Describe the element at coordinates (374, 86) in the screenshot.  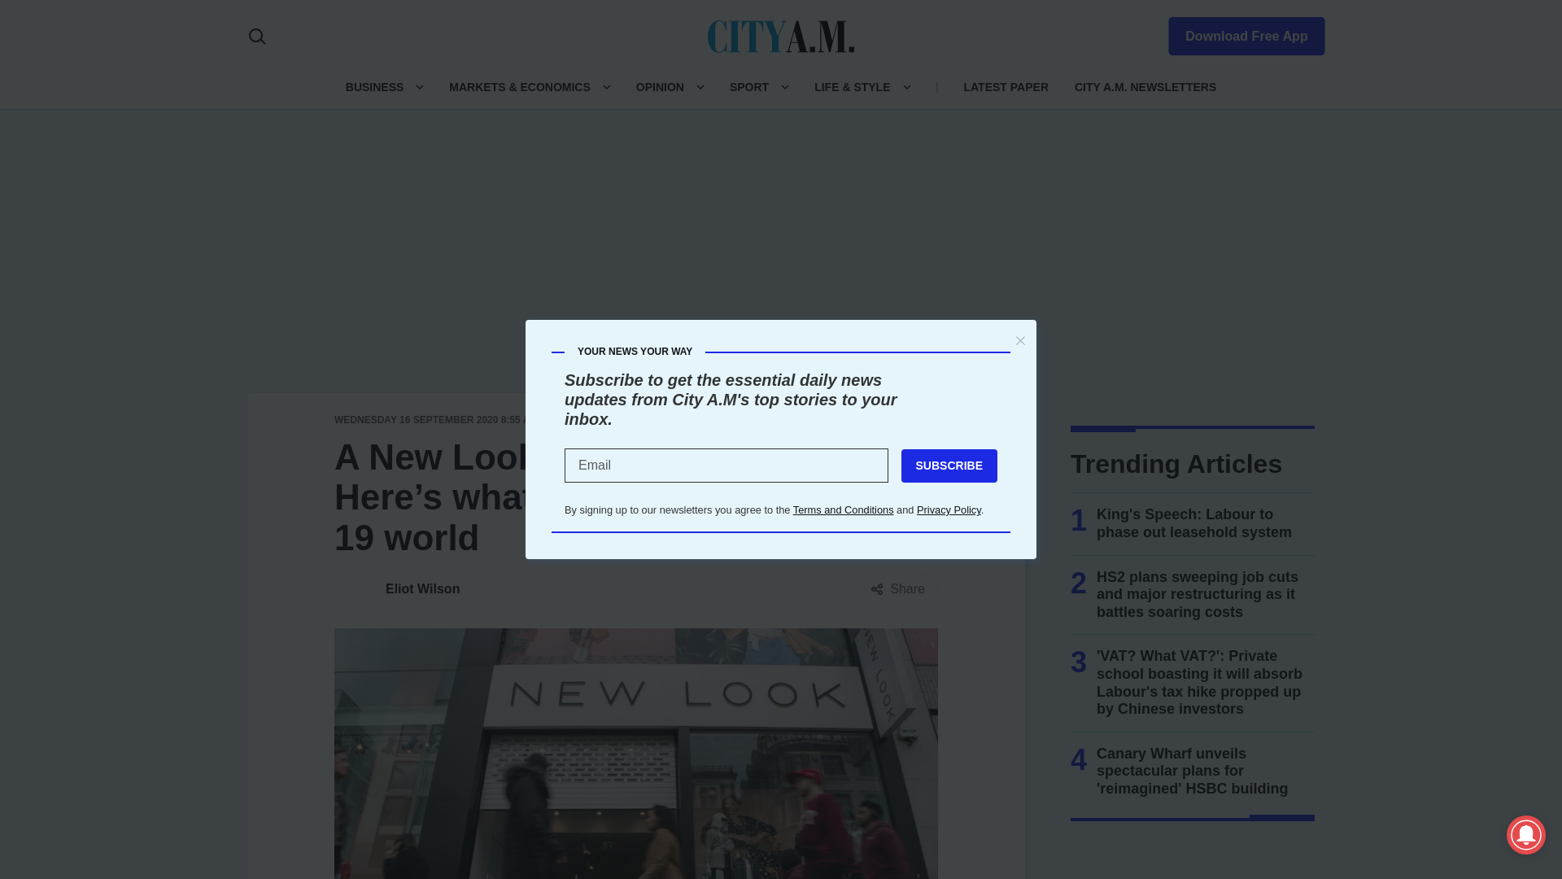
I see `BUSINESS` at that location.